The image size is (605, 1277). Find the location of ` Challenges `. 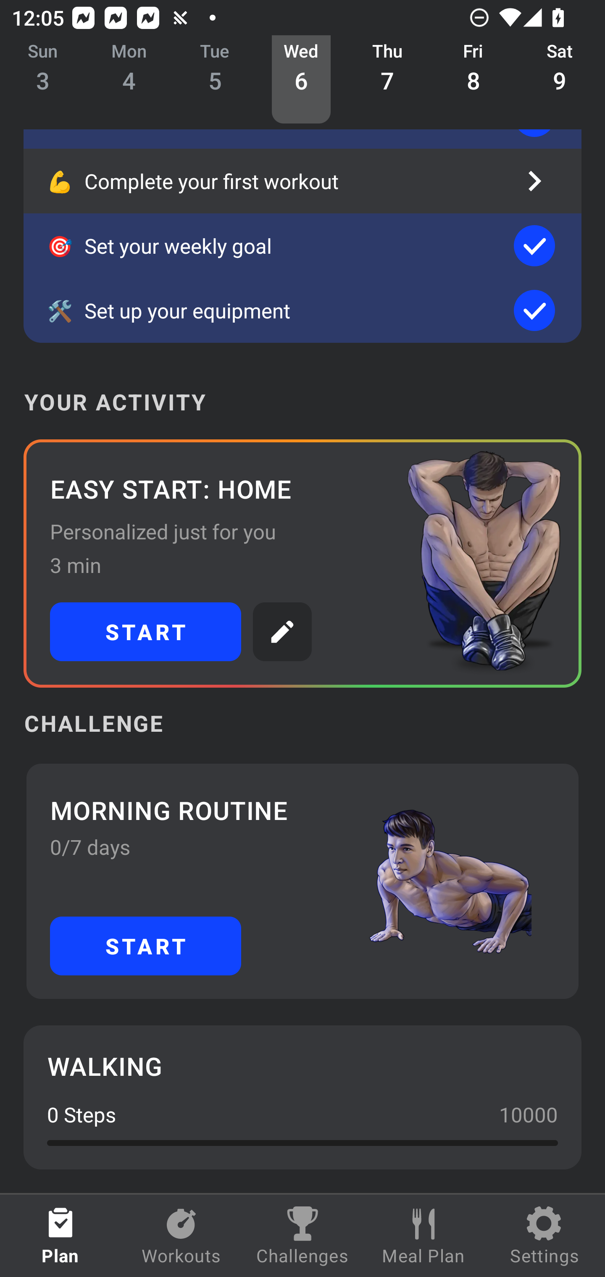

 Challenges  is located at coordinates (302, 1236).